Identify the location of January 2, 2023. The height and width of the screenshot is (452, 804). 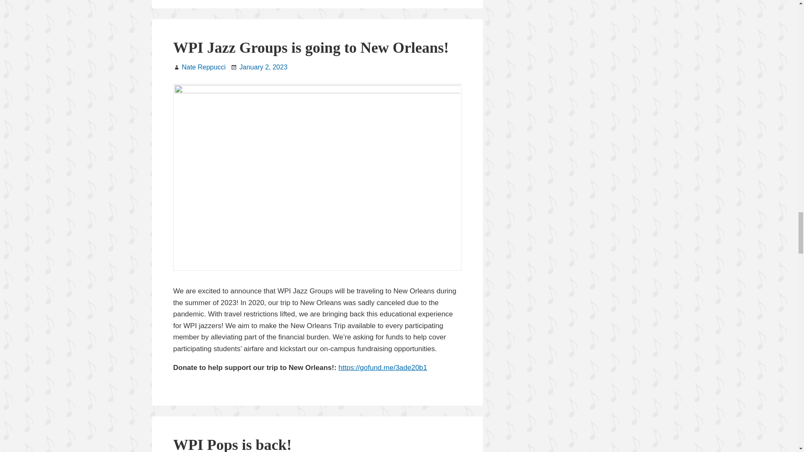
(264, 67).